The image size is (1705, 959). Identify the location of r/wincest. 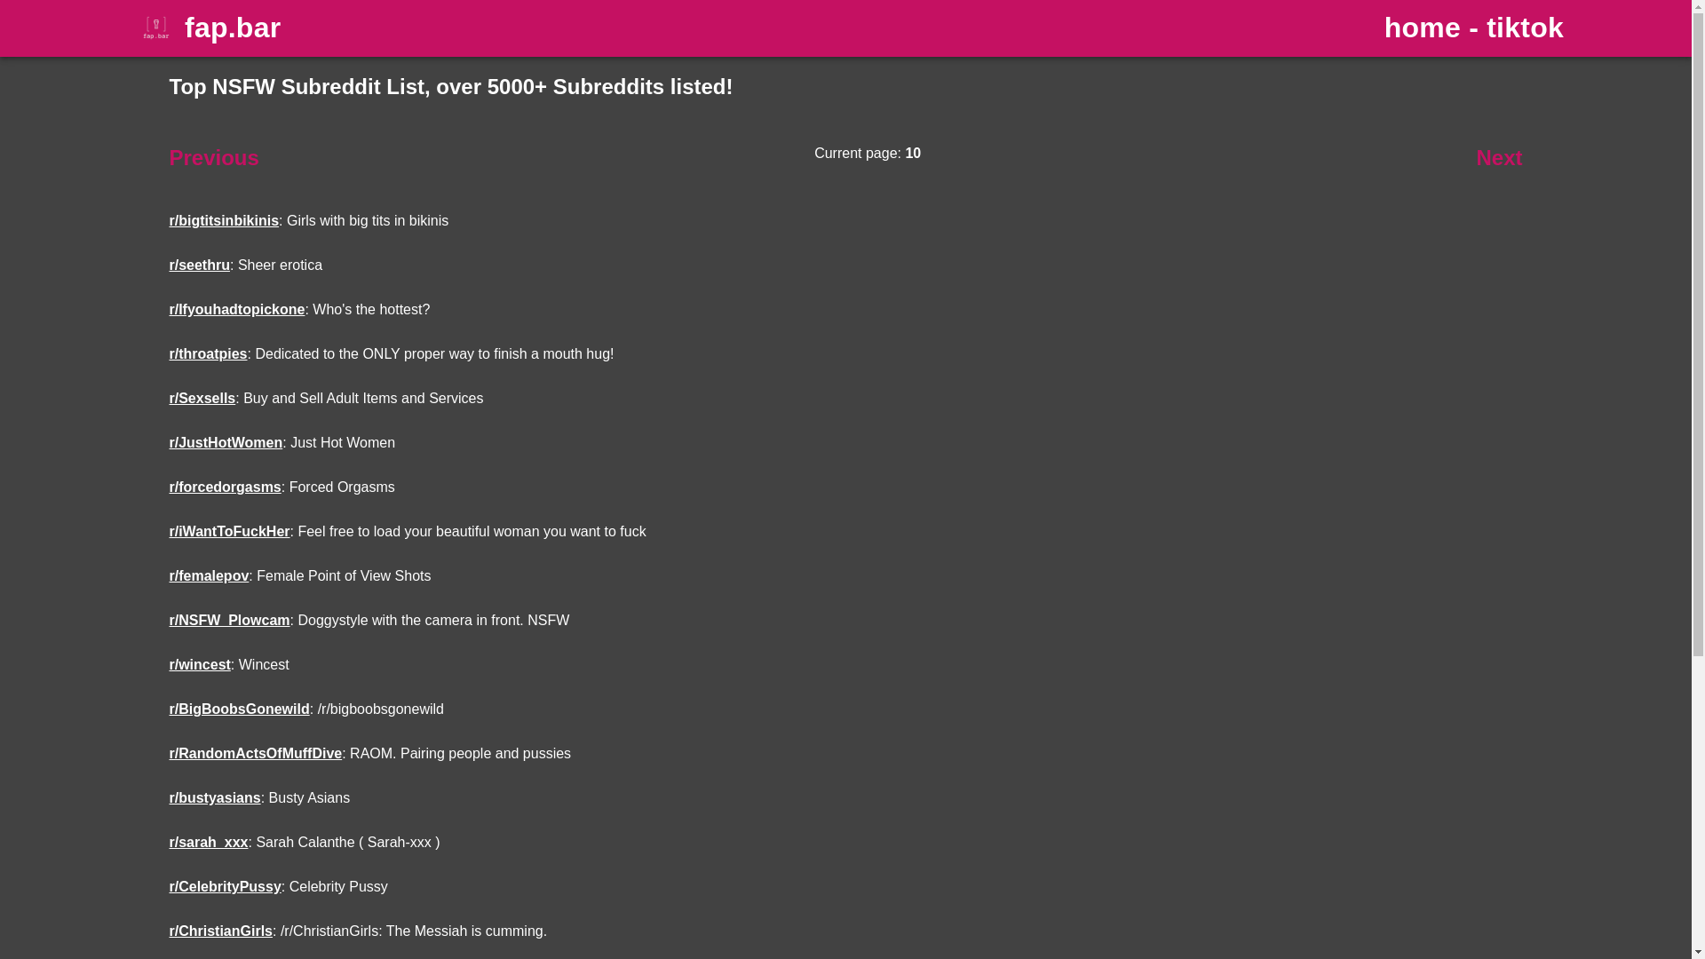
(199, 664).